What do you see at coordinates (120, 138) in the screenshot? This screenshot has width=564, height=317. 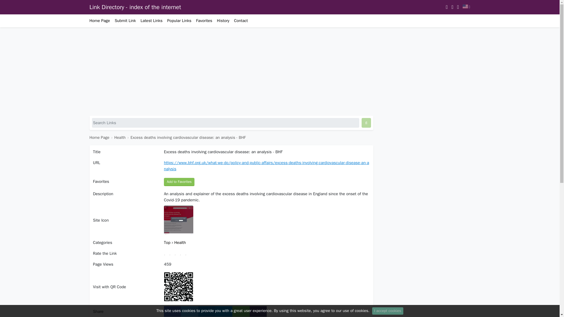 I see `Health` at bounding box center [120, 138].